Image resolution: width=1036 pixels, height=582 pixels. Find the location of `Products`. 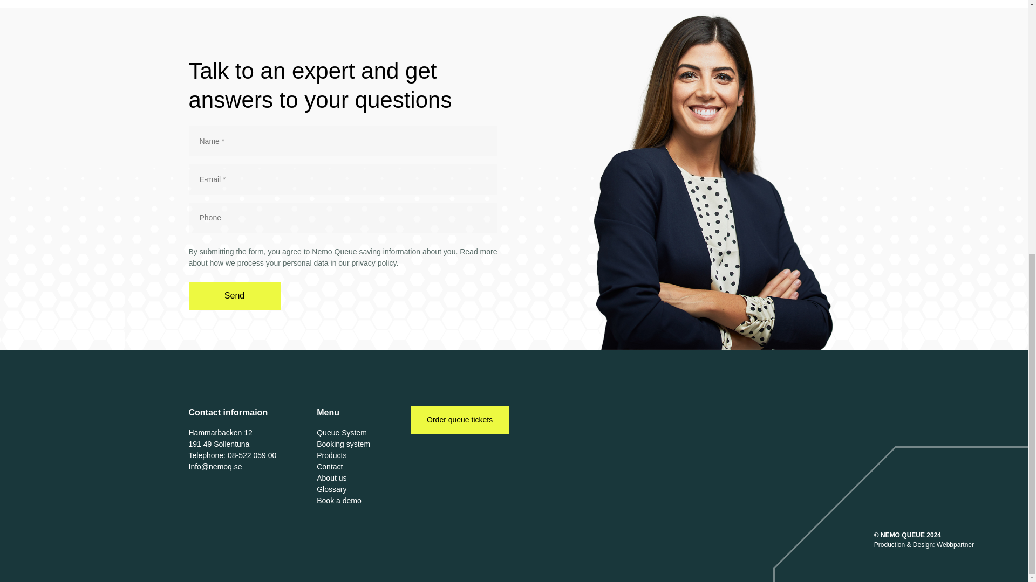

Products is located at coordinates (331, 455).